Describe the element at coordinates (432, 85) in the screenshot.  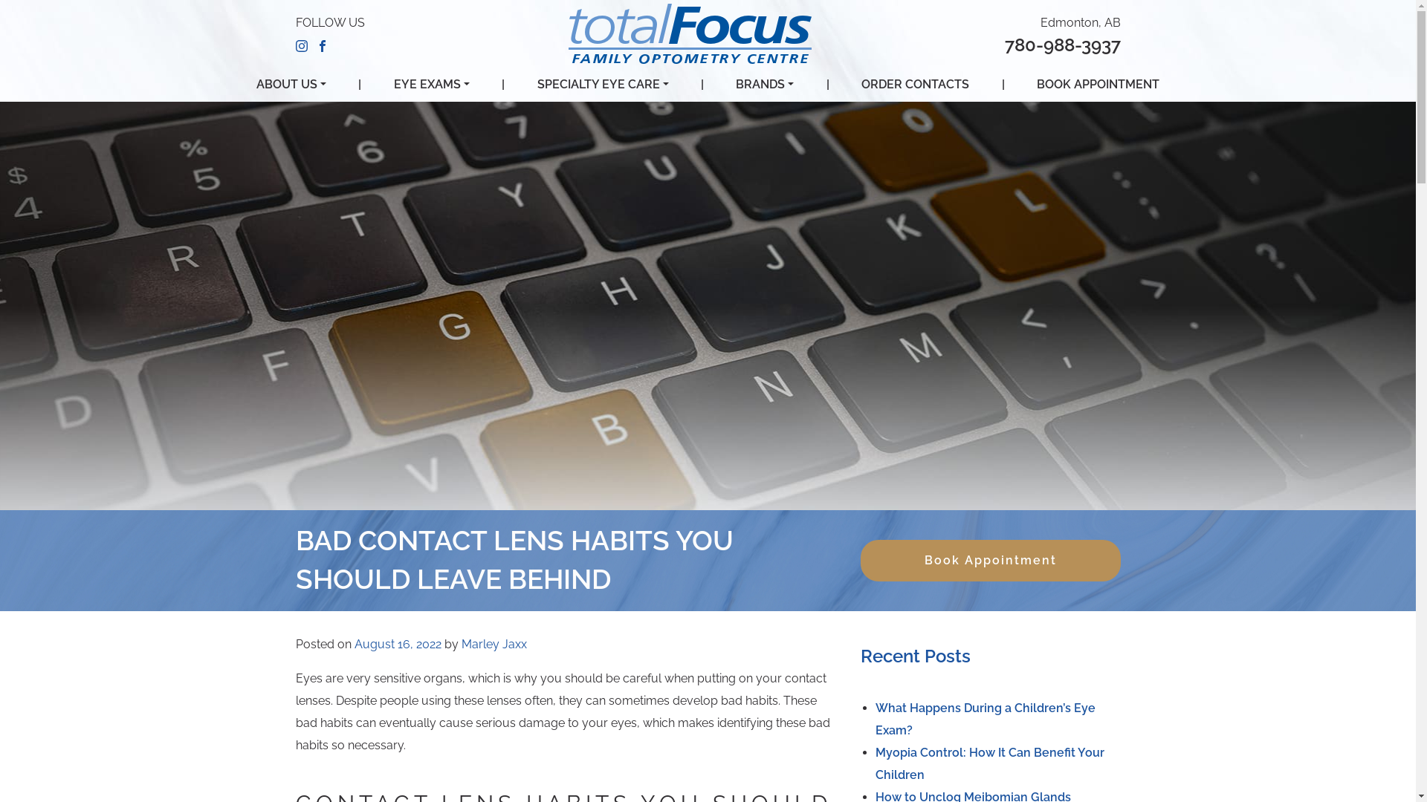
I see `EYE EXAMS` at that location.